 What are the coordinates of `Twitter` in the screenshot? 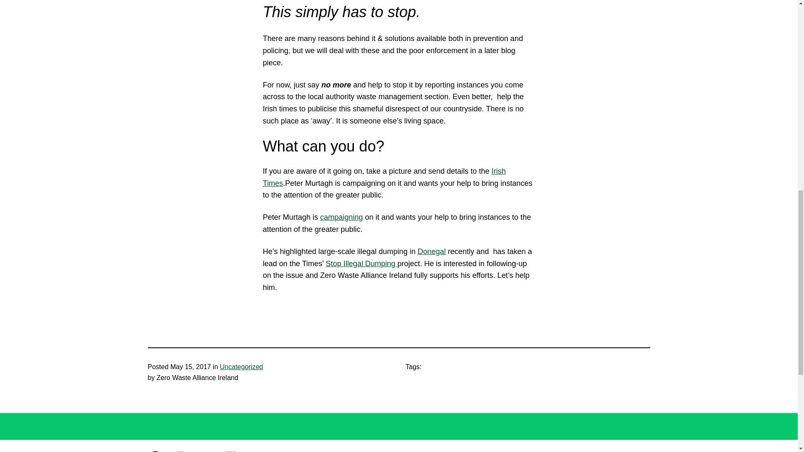 It's located at (205, 451).